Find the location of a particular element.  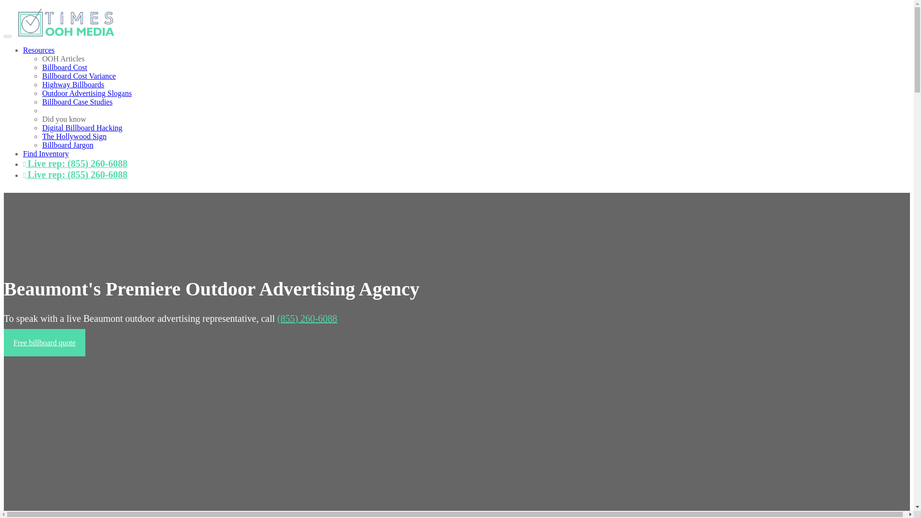

Billboard Case Studies is located at coordinates (77, 102).